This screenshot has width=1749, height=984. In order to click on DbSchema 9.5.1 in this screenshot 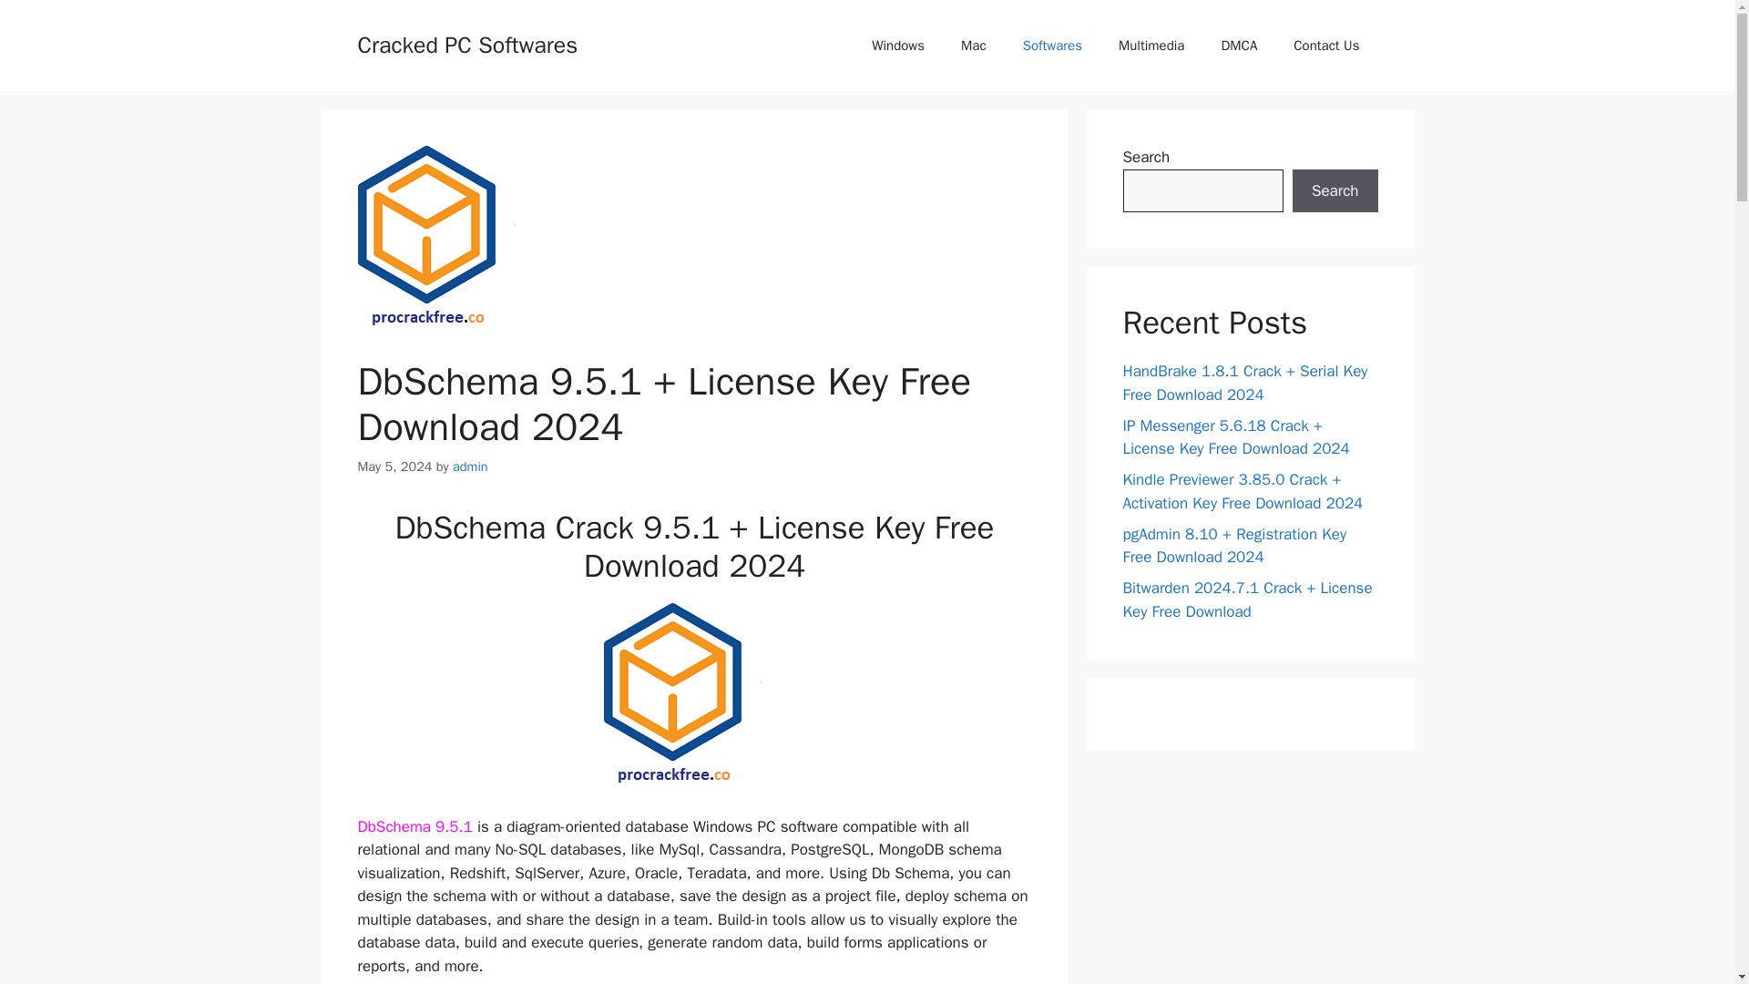, I will do `click(415, 827)`.